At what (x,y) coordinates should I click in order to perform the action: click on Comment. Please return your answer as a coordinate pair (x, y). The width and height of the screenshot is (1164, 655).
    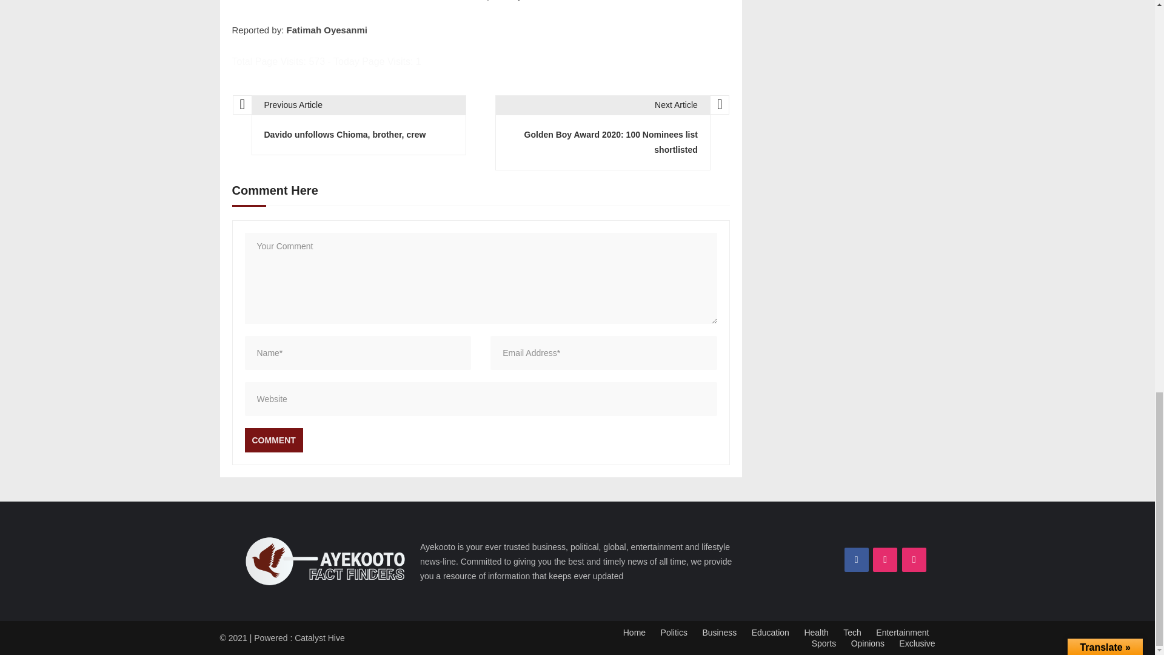
    Looking at the image, I should click on (273, 440).